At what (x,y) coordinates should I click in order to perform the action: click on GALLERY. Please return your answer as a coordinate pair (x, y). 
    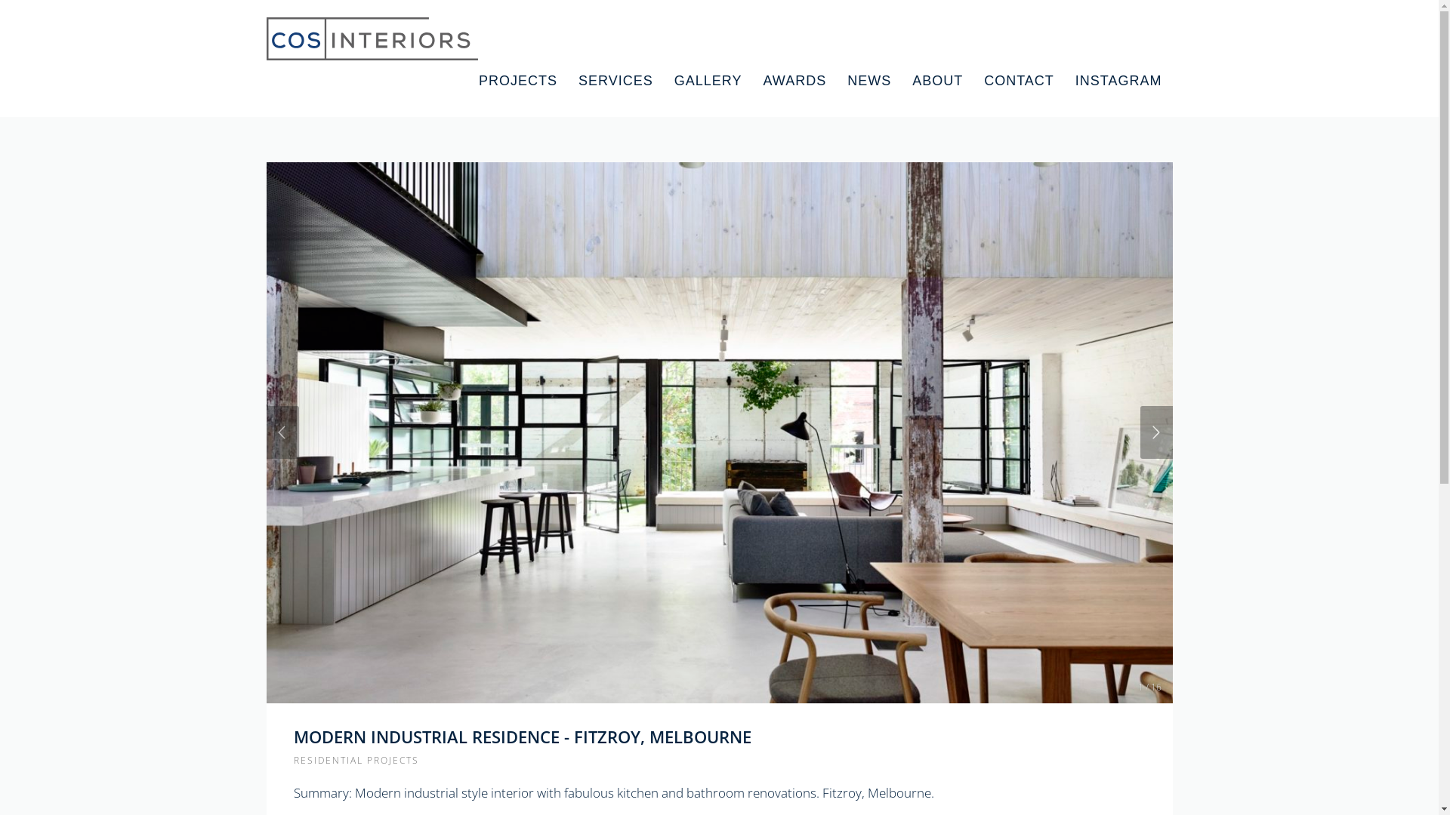
    Looking at the image, I should click on (708, 81).